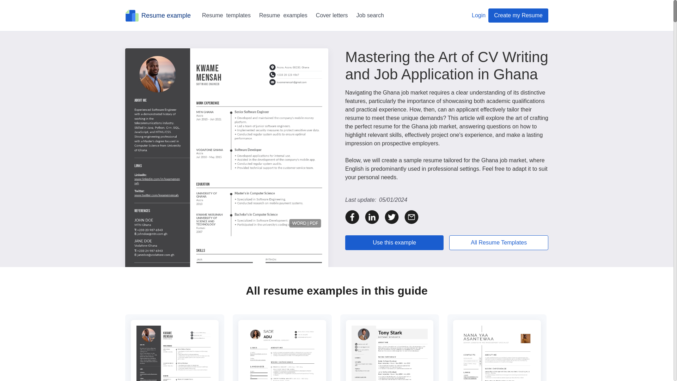 The width and height of the screenshot is (677, 381). What do you see at coordinates (226, 16) in the screenshot?
I see `Resume  templates` at bounding box center [226, 16].